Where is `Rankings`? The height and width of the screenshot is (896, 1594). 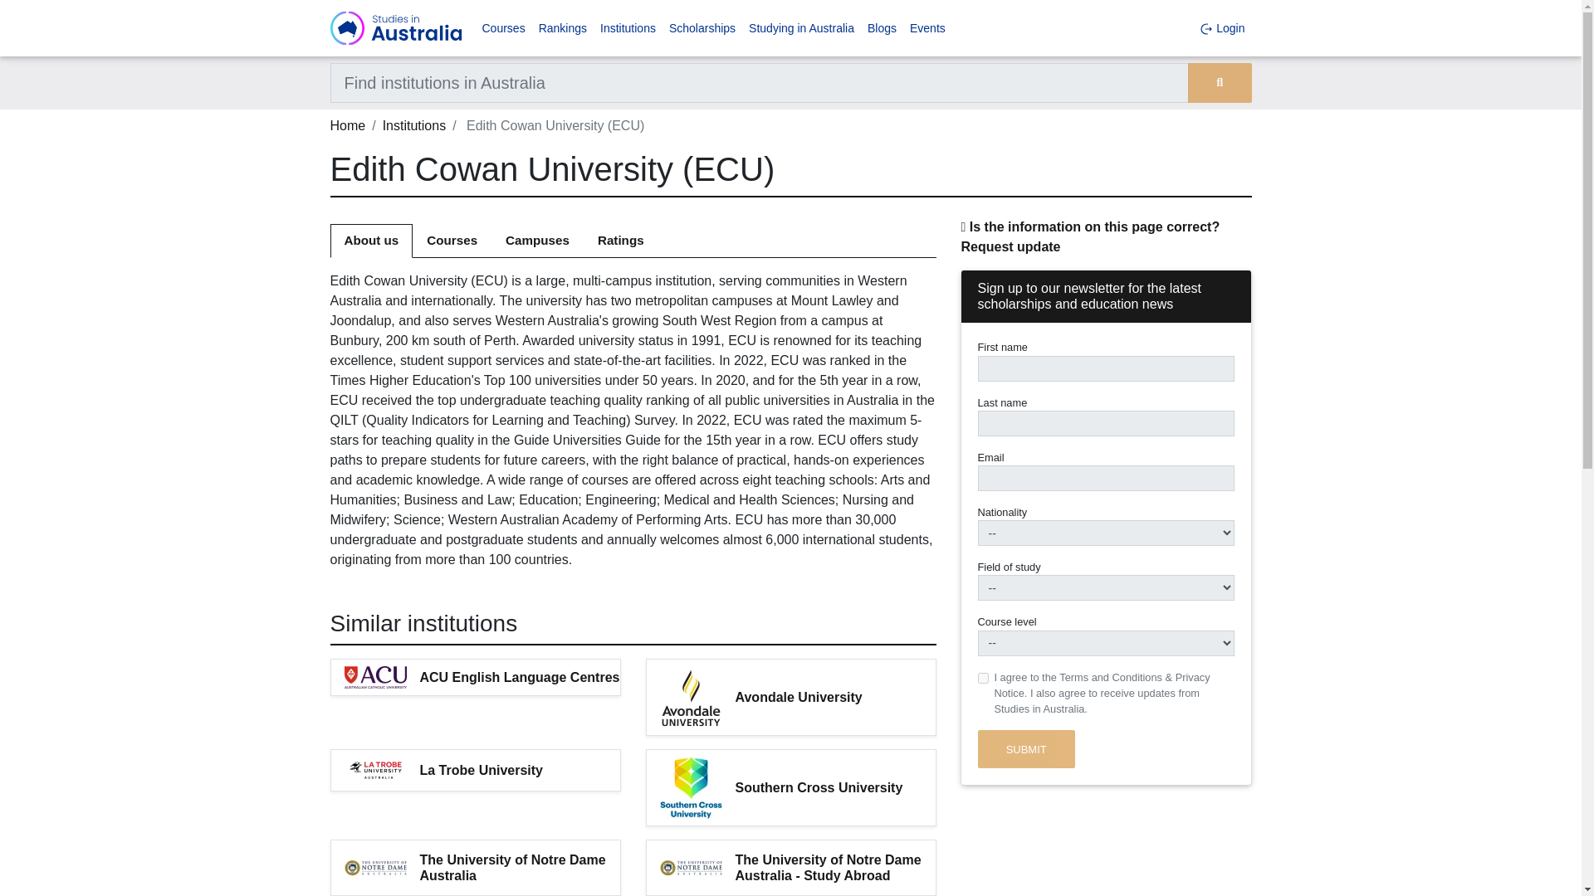
Rankings is located at coordinates (563, 28).